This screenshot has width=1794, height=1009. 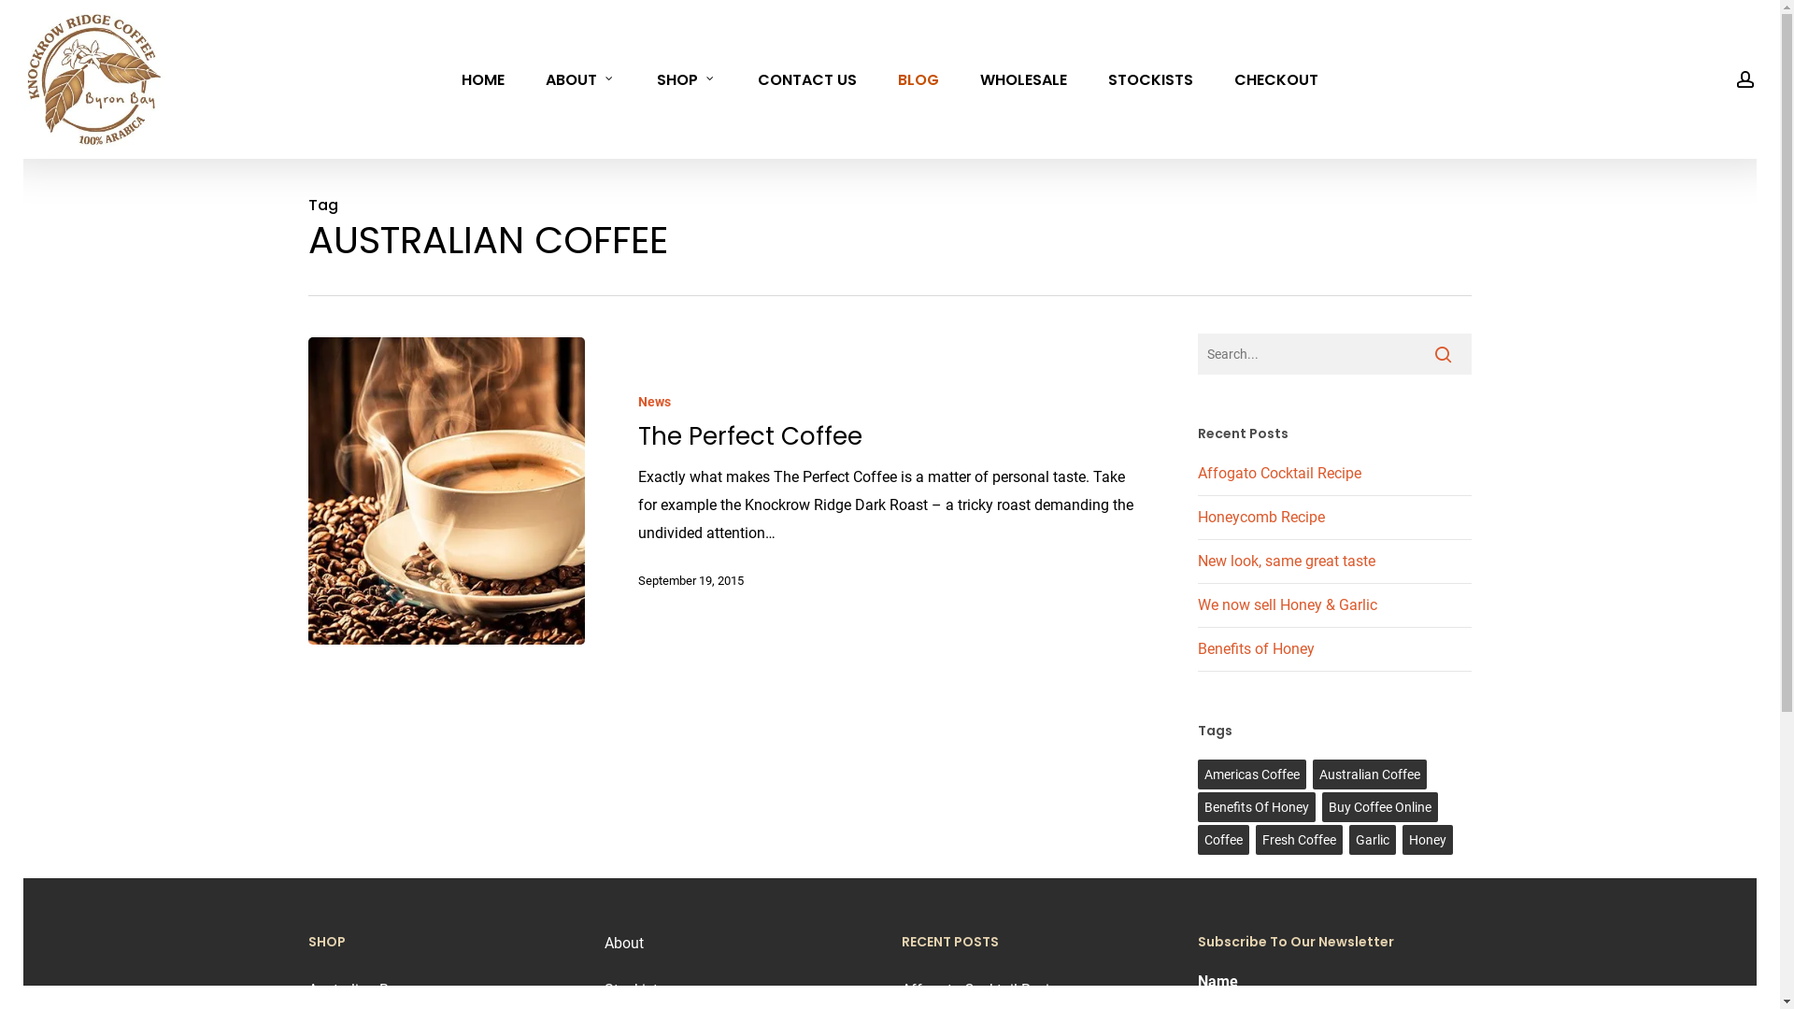 What do you see at coordinates (1428, 839) in the screenshot?
I see `Honey` at bounding box center [1428, 839].